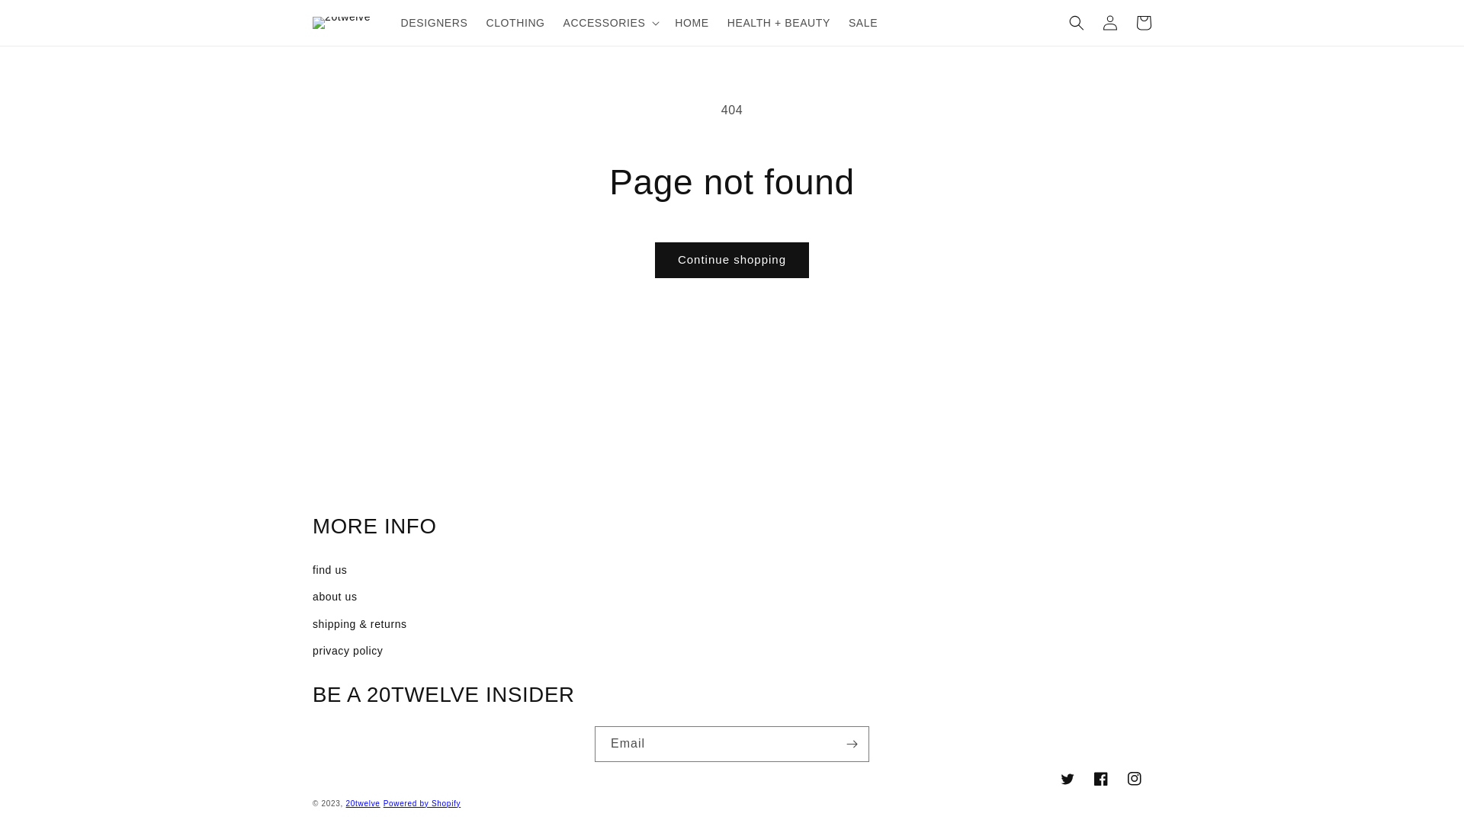 Image resolution: width=1464 pixels, height=823 pixels. Describe the element at coordinates (732, 625) in the screenshot. I see `shipping & returns` at that location.